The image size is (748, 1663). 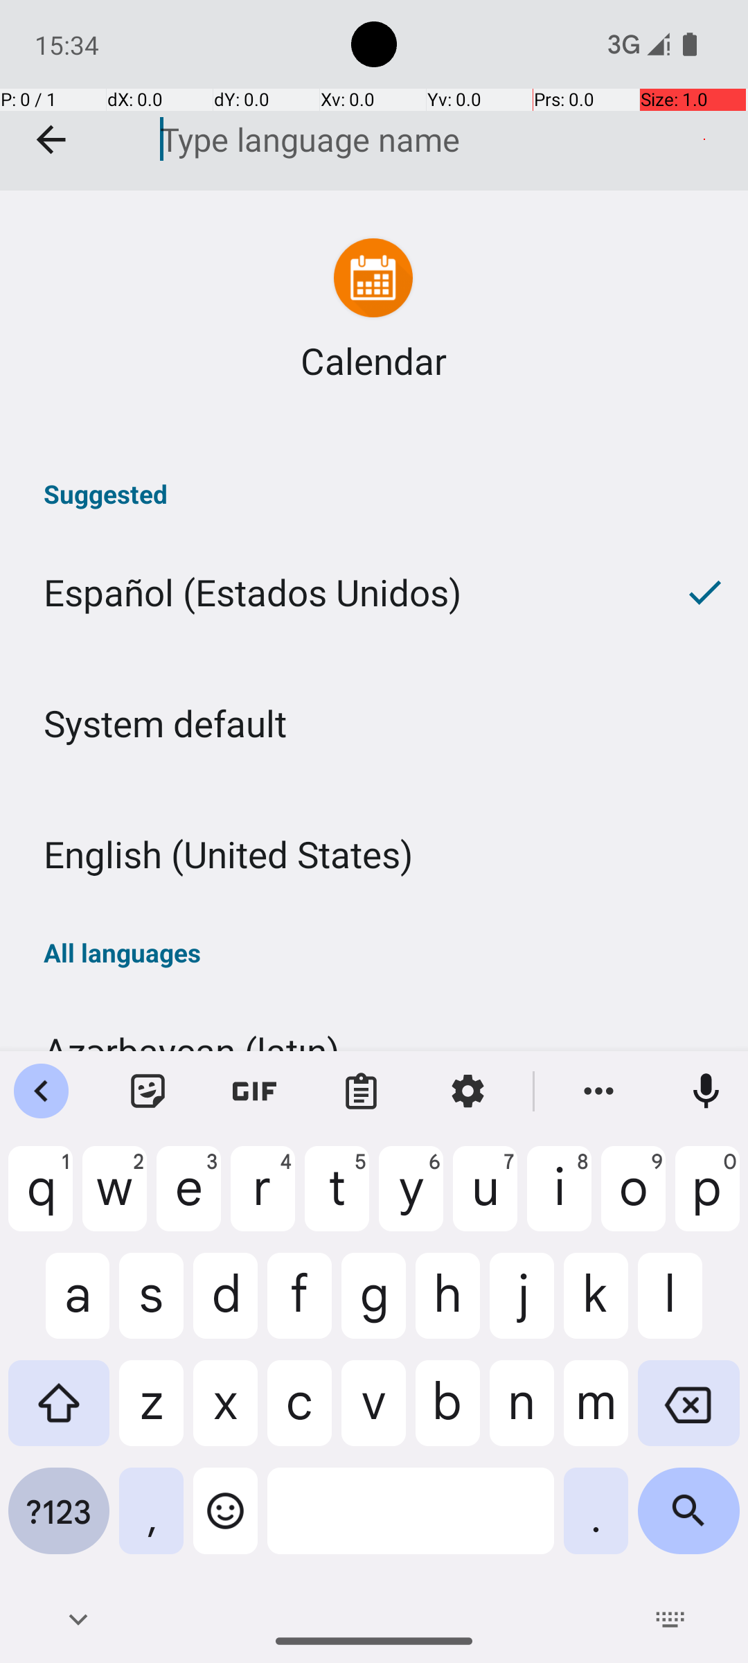 What do you see at coordinates (374, 854) in the screenshot?
I see `English (United States)` at bounding box center [374, 854].